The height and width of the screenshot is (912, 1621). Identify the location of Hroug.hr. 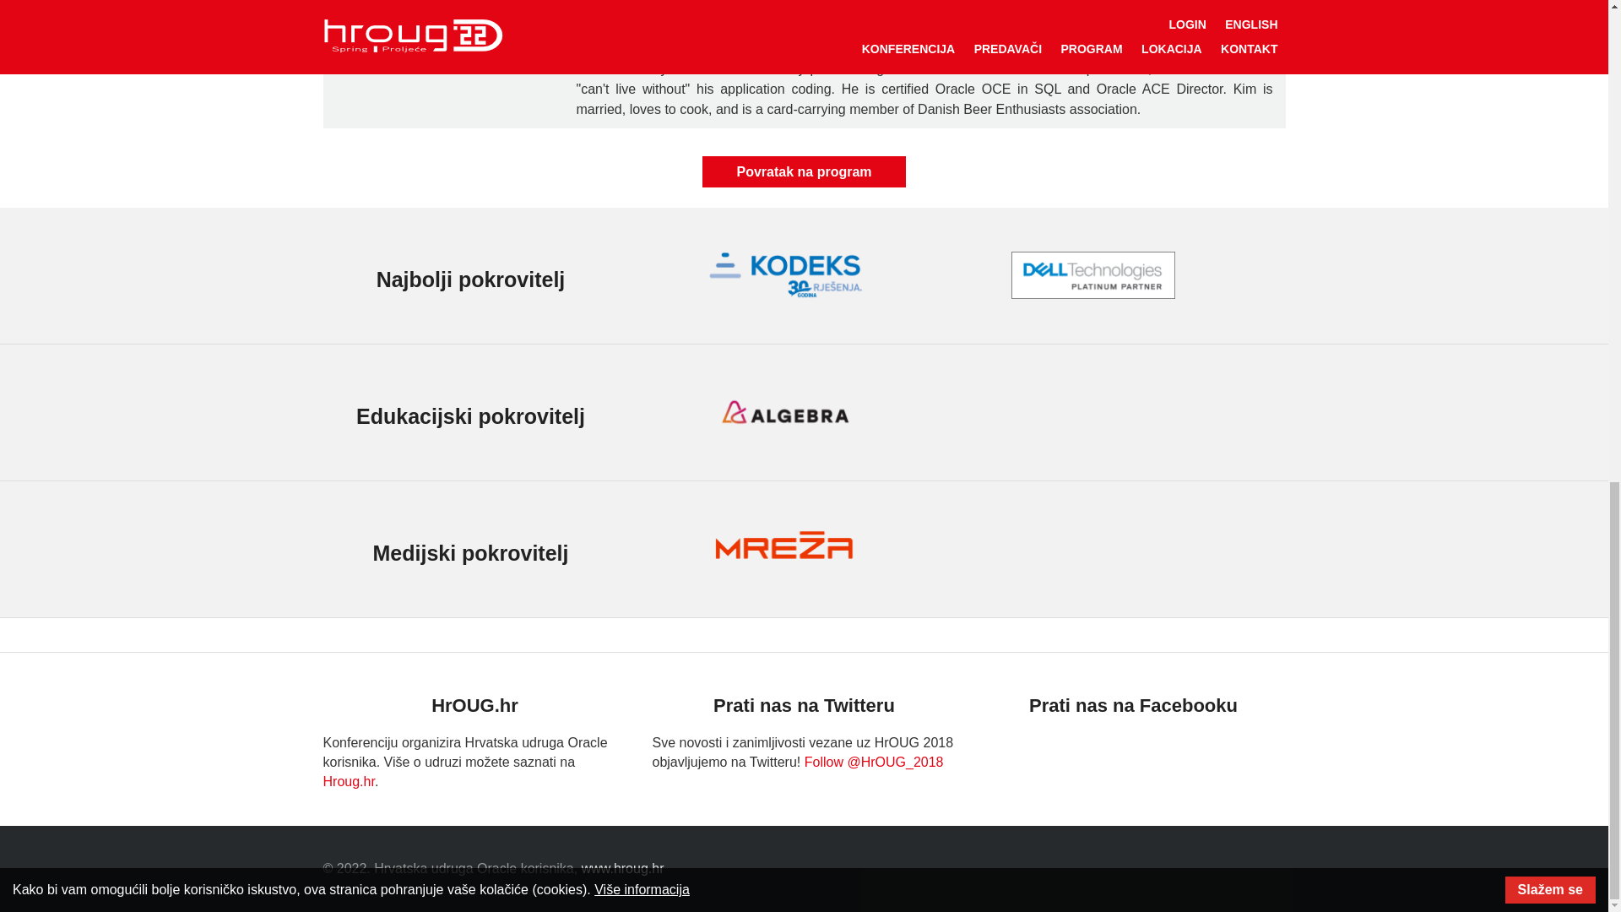
(348, 781).